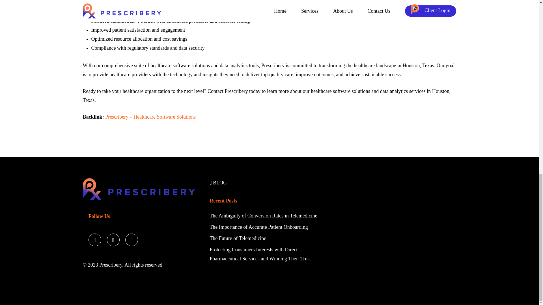 The width and height of the screenshot is (543, 305). What do you see at coordinates (258, 229) in the screenshot?
I see `The Importance of Accurate Patient Onboarding` at bounding box center [258, 229].